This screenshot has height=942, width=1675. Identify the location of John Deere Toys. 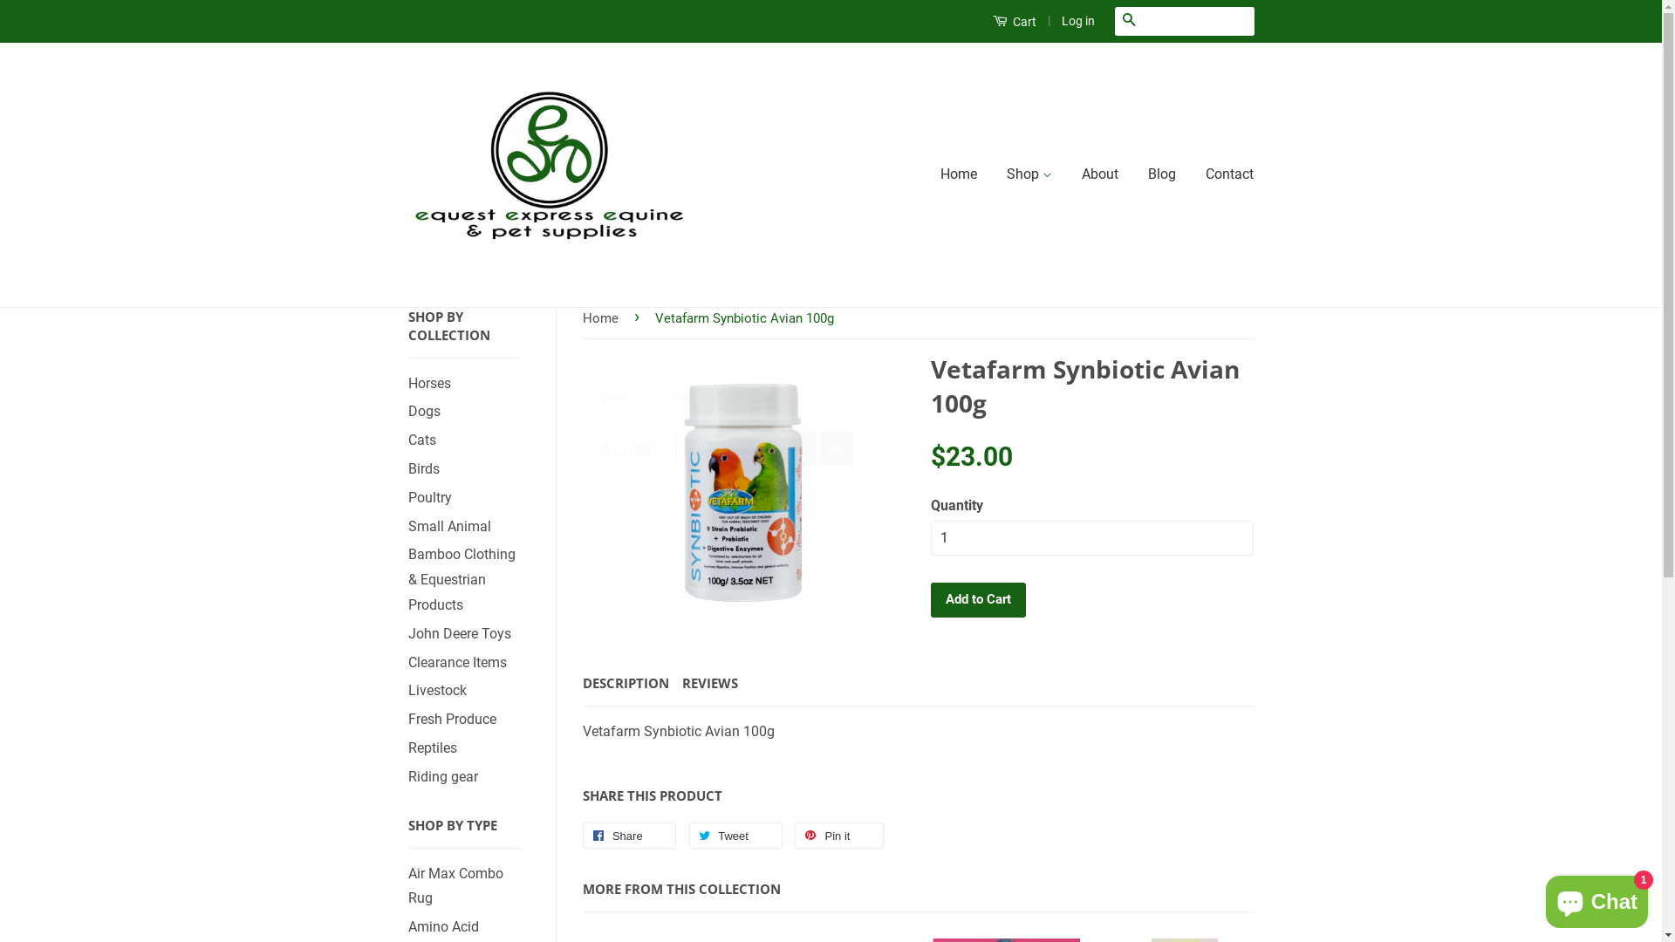
(460, 633).